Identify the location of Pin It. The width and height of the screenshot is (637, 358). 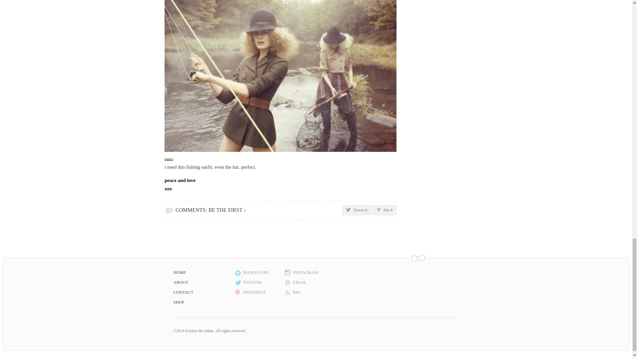
(384, 210).